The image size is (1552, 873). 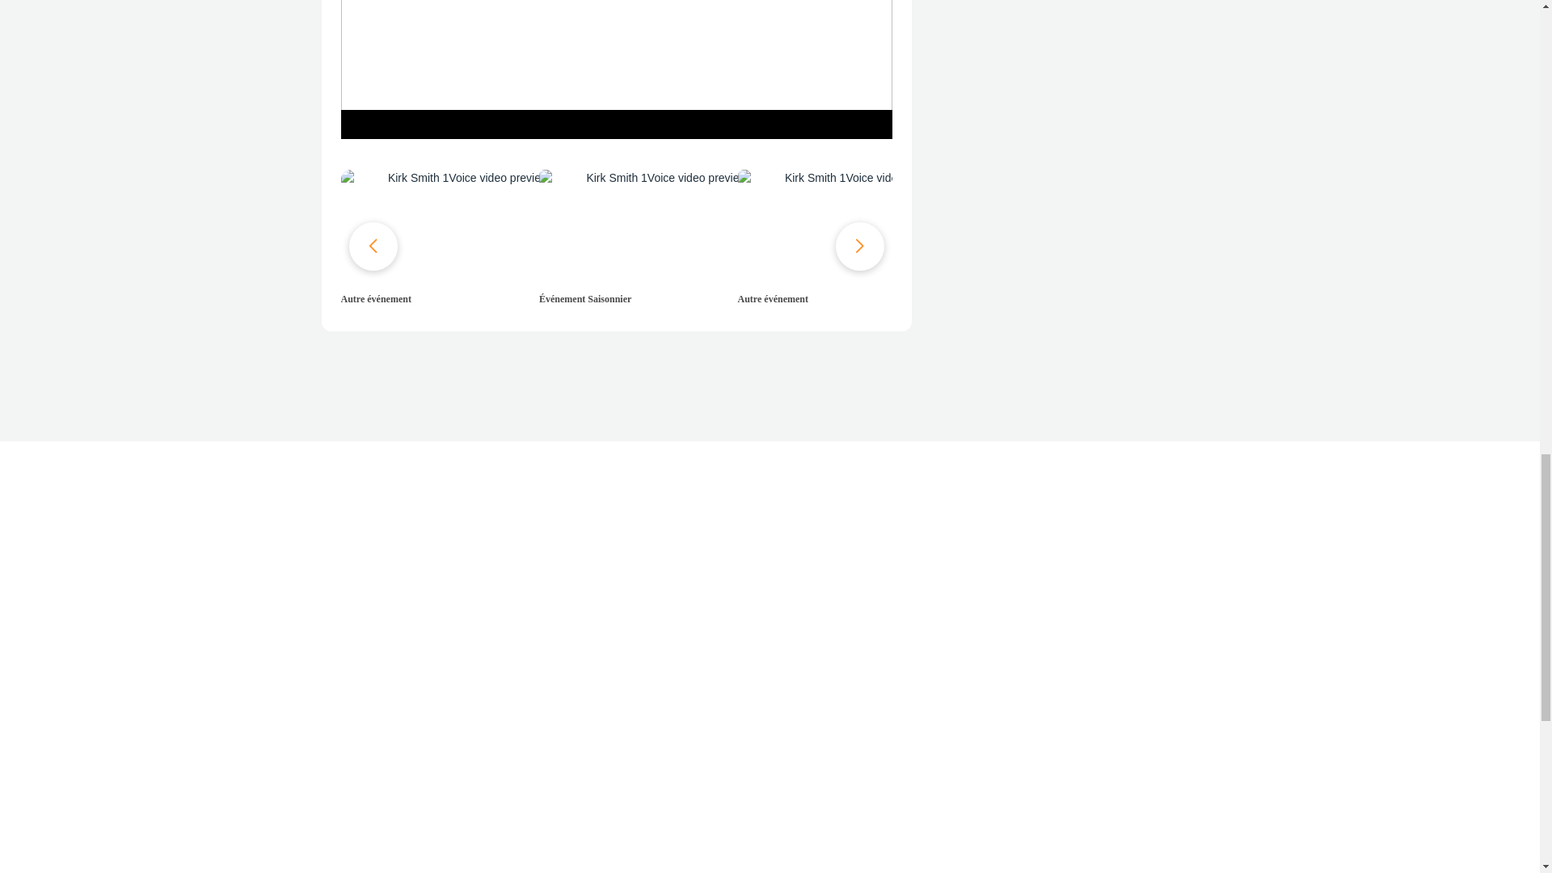 I want to click on video preview, so click(x=462, y=226).